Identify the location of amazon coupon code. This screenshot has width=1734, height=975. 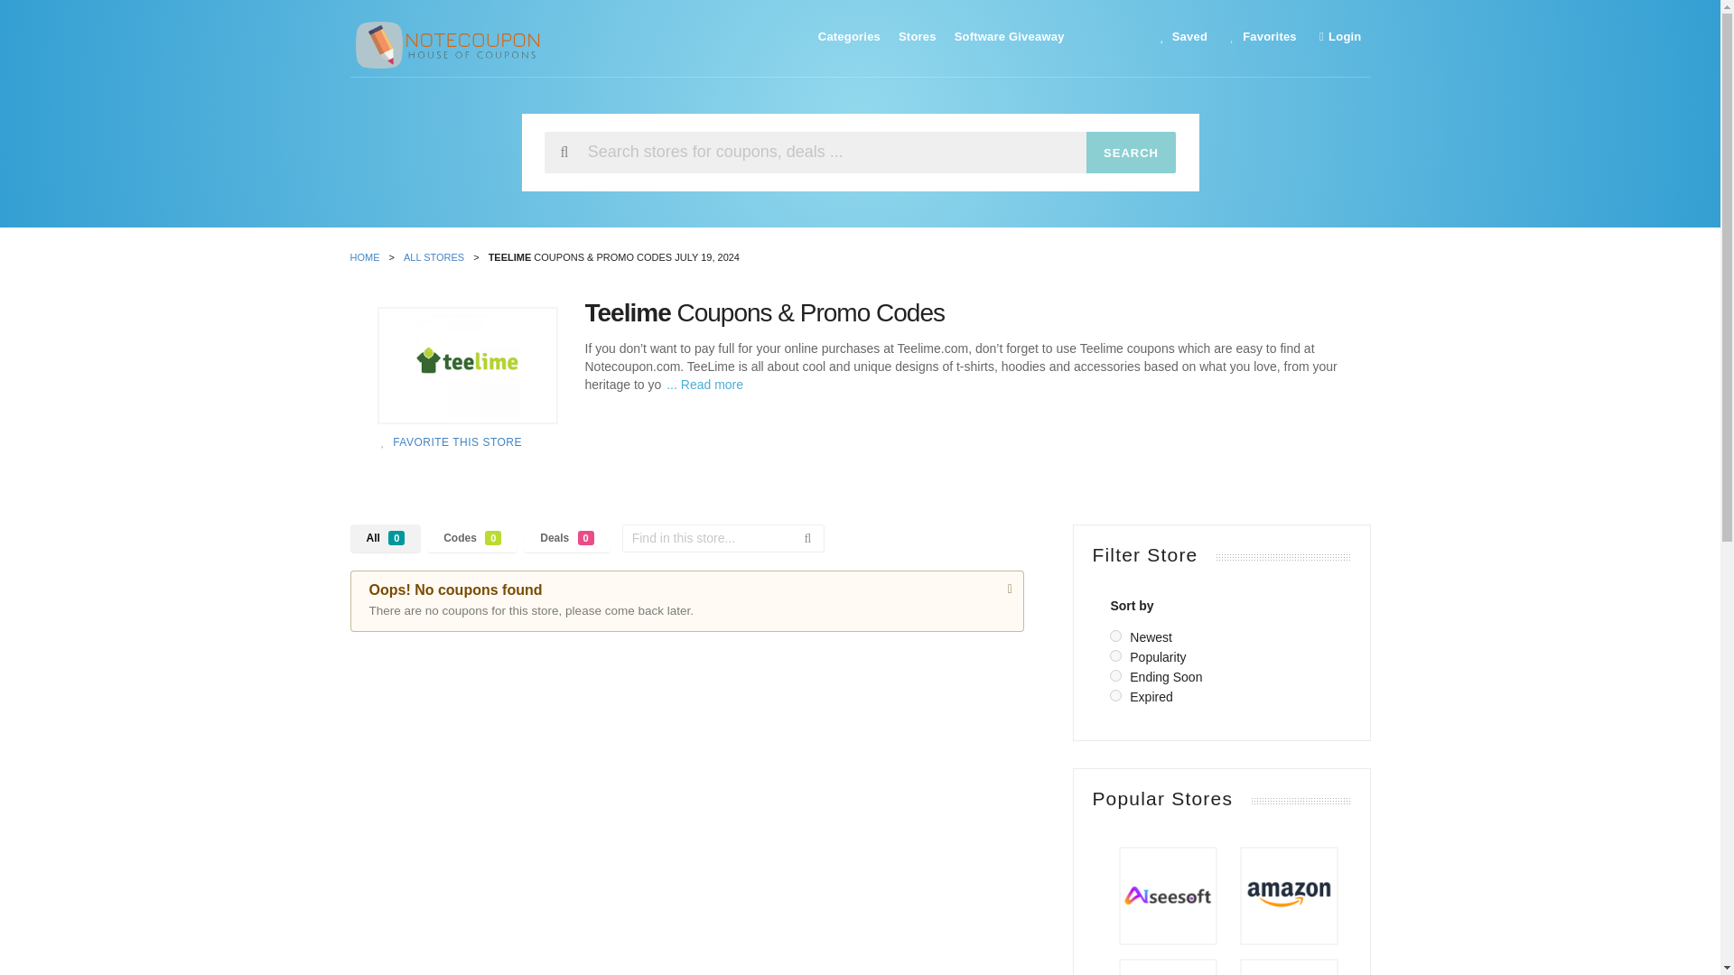
(1289, 896).